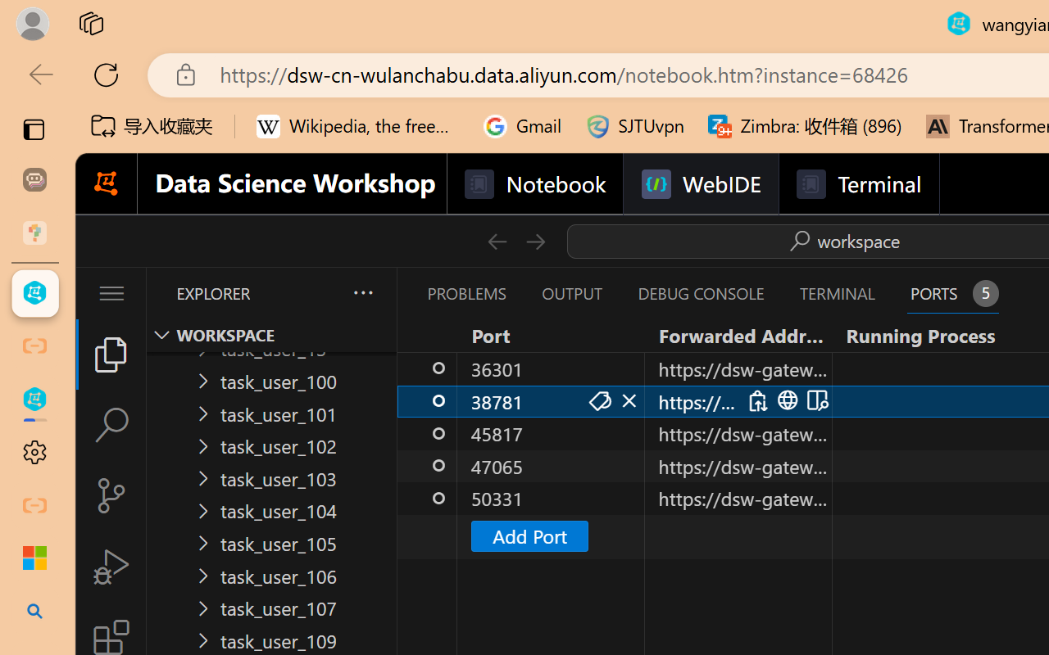 The height and width of the screenshot is (655, 1049). I want to click on Explorer actions, so click(320, 293).